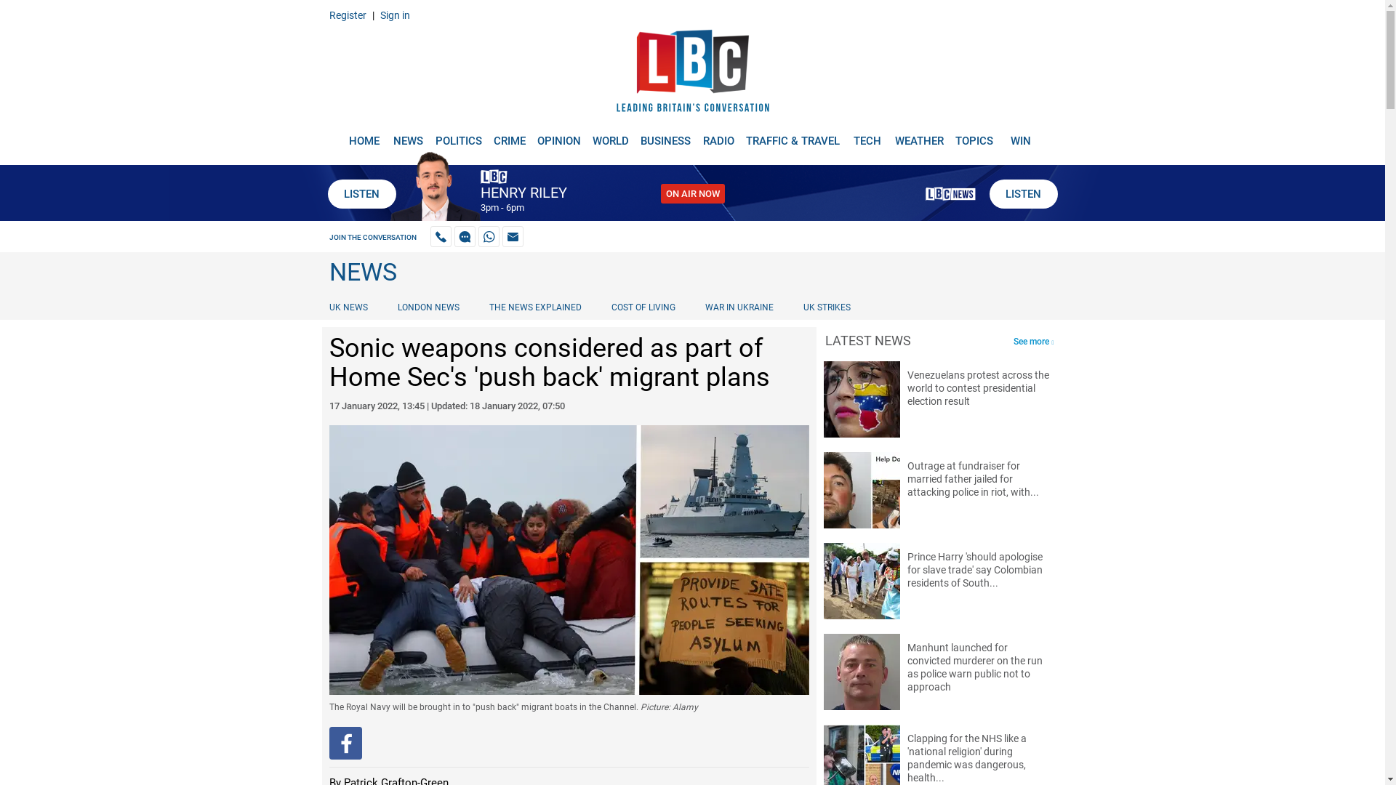 The image size is (1396, 785). I want to click on OPINION, so click(558, 135).